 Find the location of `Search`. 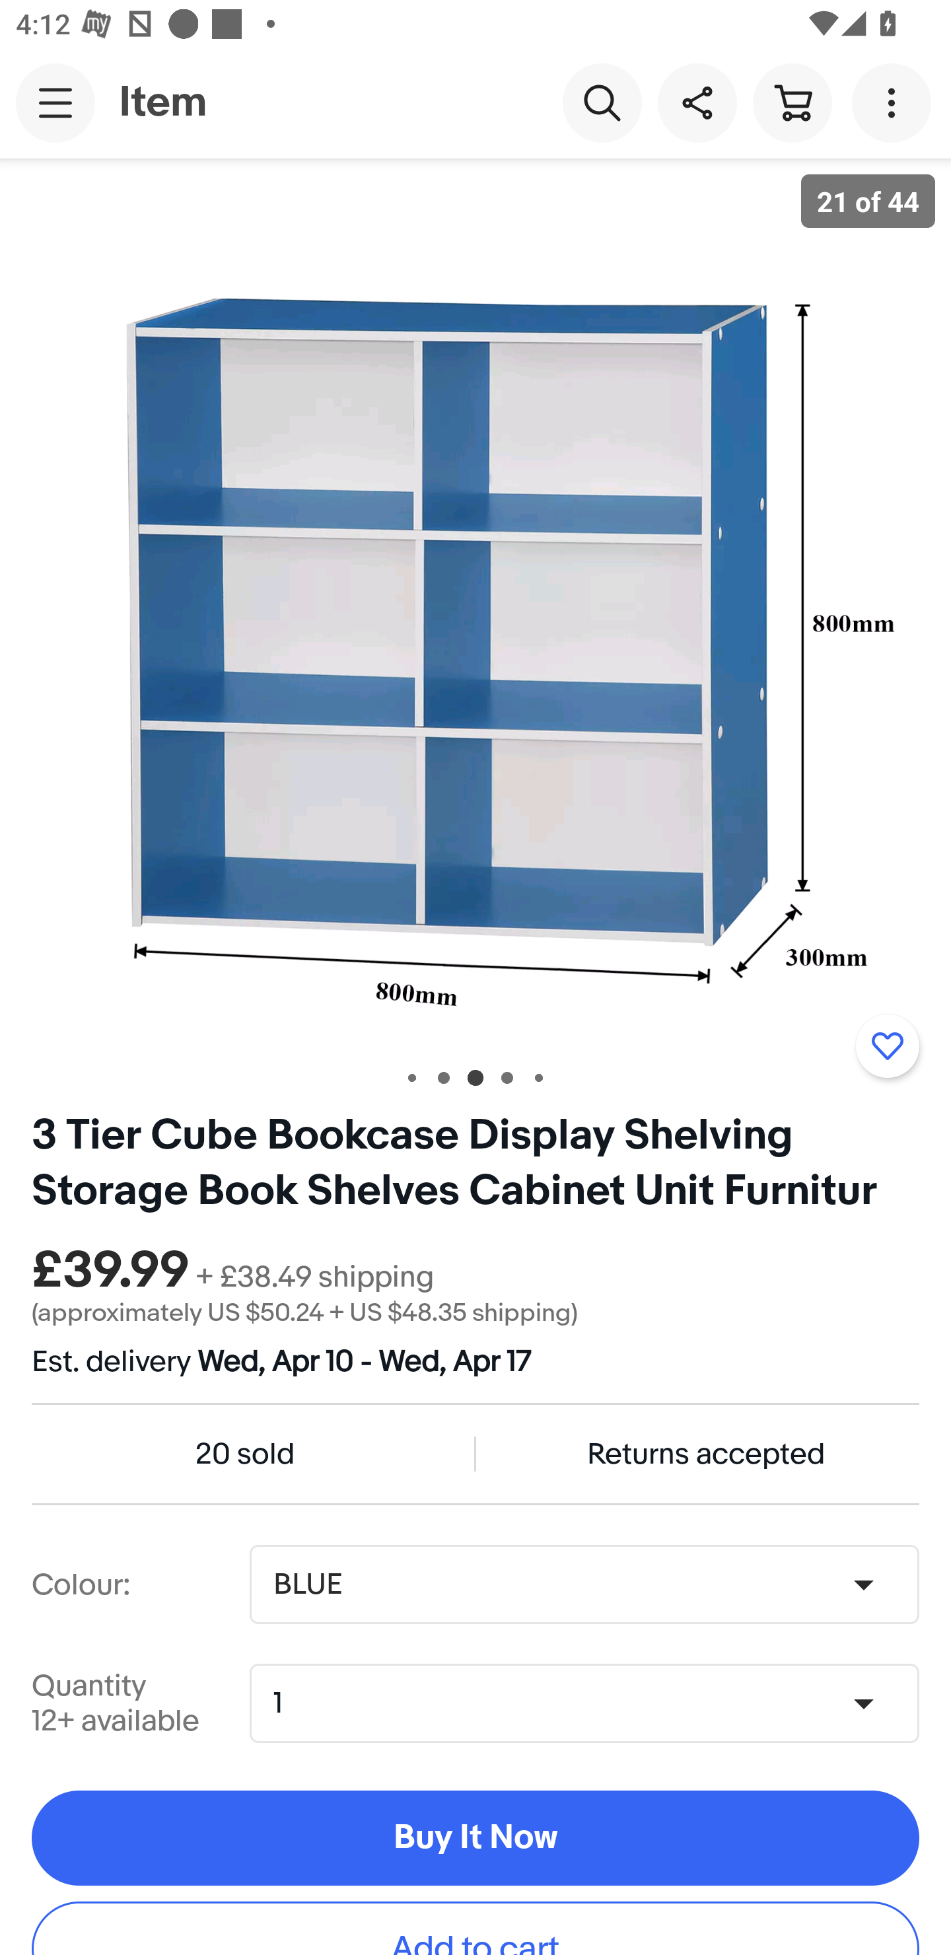

Search is located at coordinates (602, 102).